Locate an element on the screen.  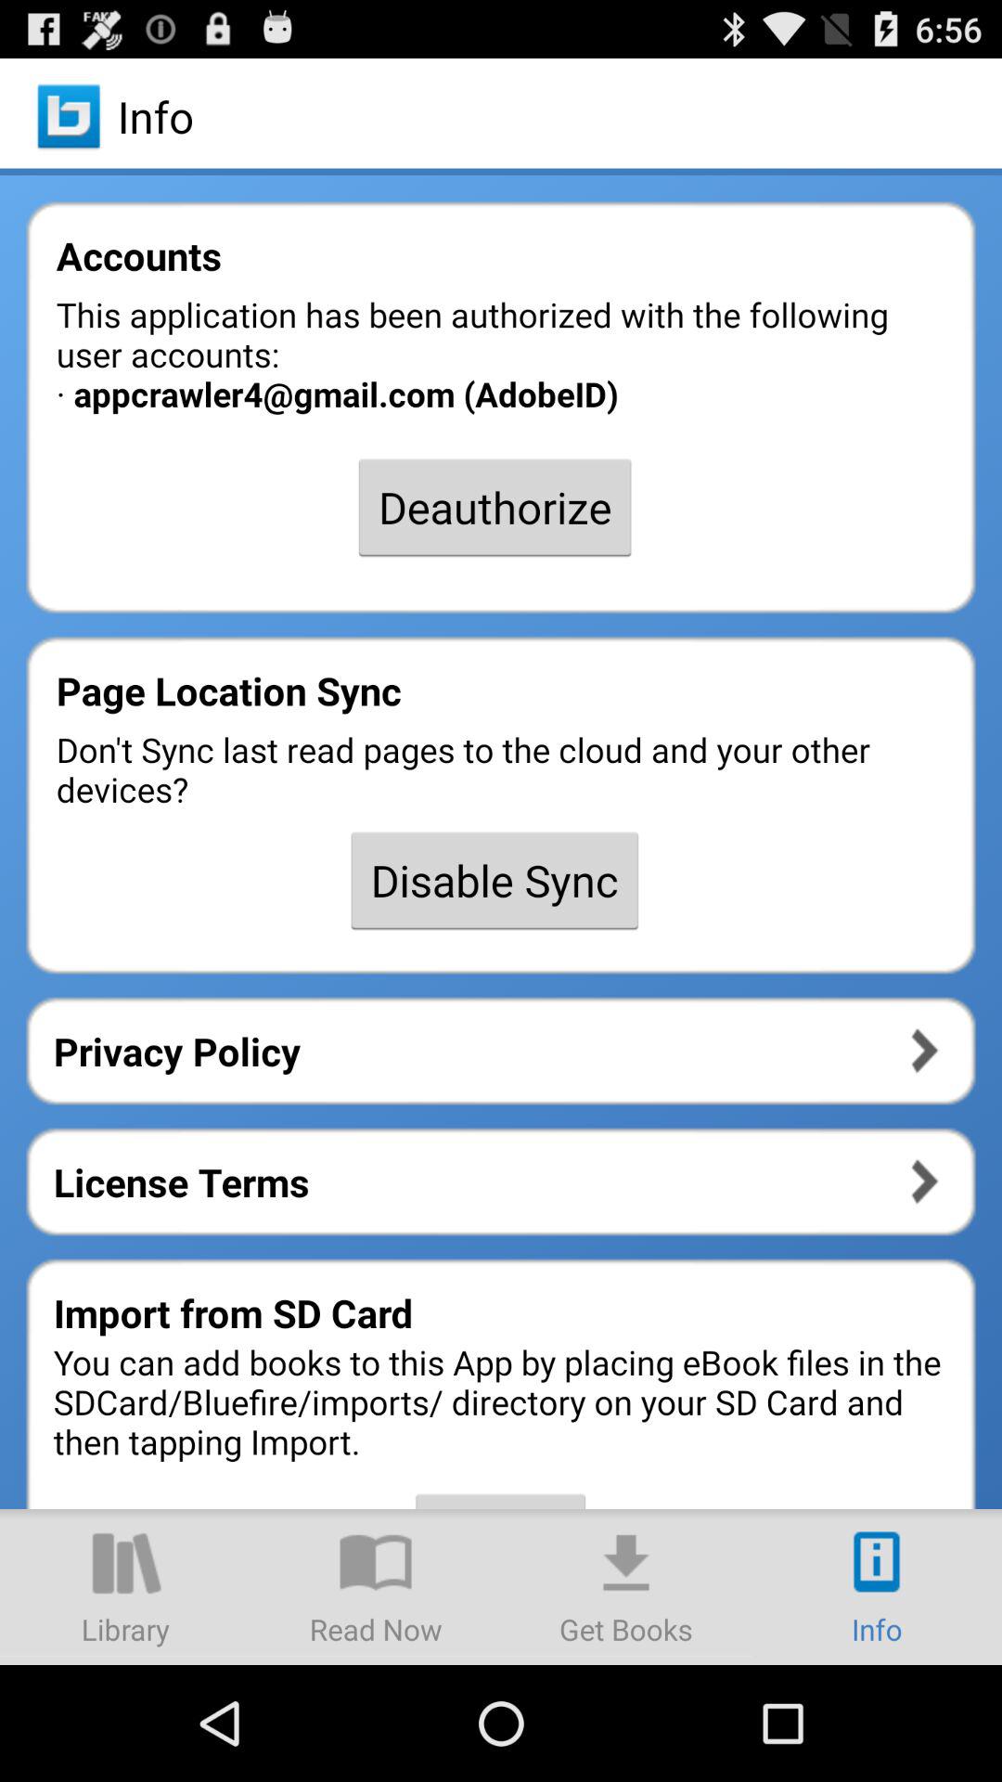
press the item below the this application has icon is located at coordinates (495, 507).